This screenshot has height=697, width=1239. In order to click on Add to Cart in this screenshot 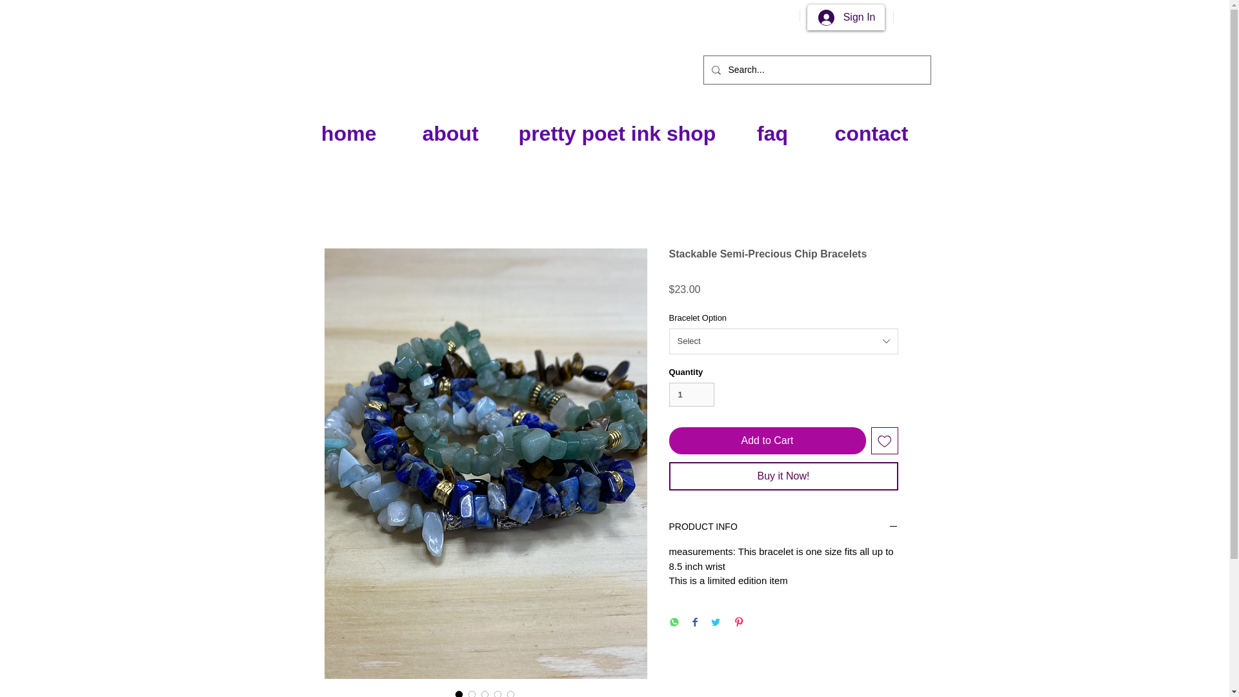, I will do `click(767, 441)`.